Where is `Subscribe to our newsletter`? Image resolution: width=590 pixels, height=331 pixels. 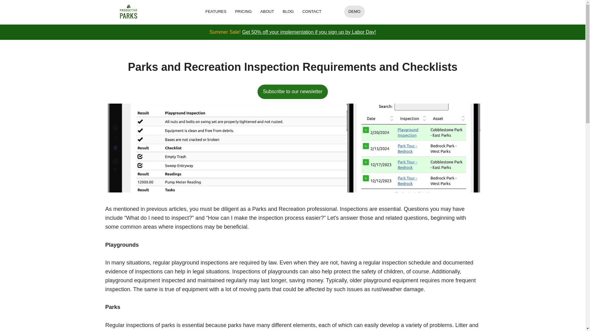
Subscribe to our newsletter is located at coordinates (293, 92).